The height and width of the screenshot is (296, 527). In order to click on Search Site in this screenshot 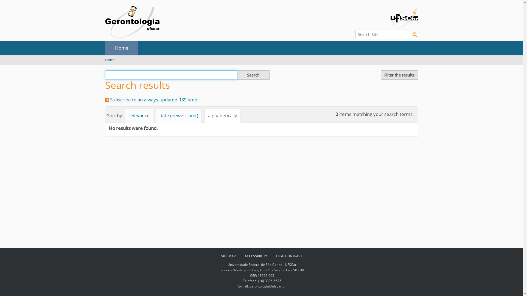, I will do `click(171, 75)`.